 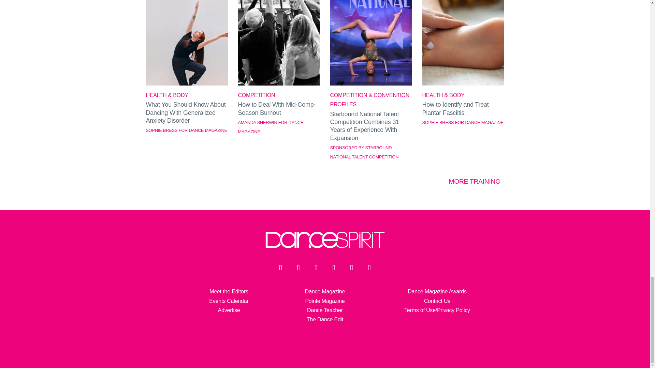 I want to click on Follow on Pinterest, so click(x=369, y=267).